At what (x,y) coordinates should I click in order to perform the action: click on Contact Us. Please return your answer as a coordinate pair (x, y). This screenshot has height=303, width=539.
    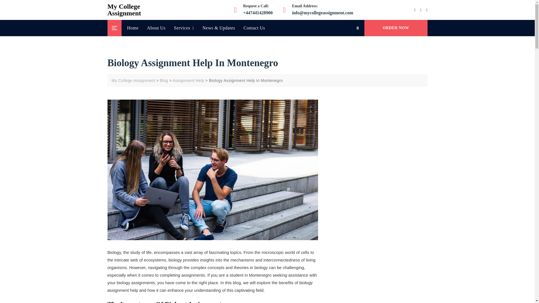
    Looking at the image, I should click on (254, 28).